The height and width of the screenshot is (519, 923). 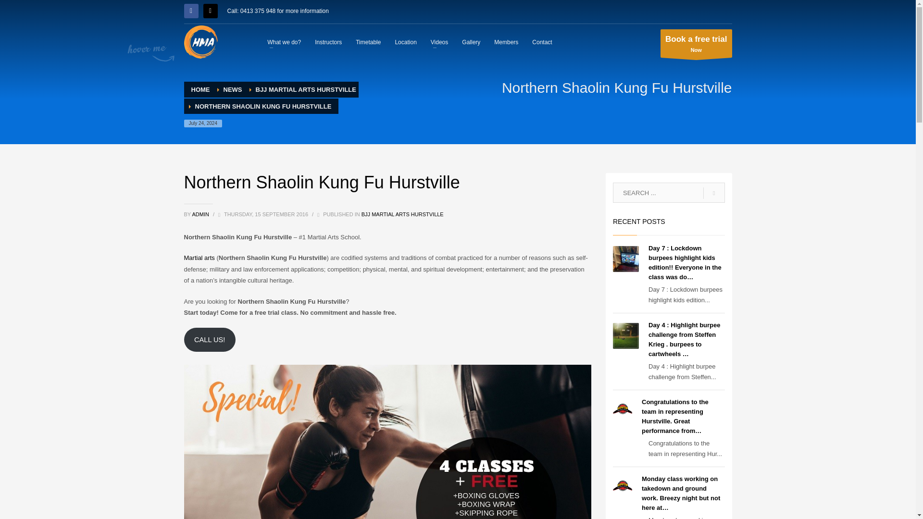 I want to click on BJJ MARTIAL ARTS HURSTVILLE, so click(x=439, y=42).